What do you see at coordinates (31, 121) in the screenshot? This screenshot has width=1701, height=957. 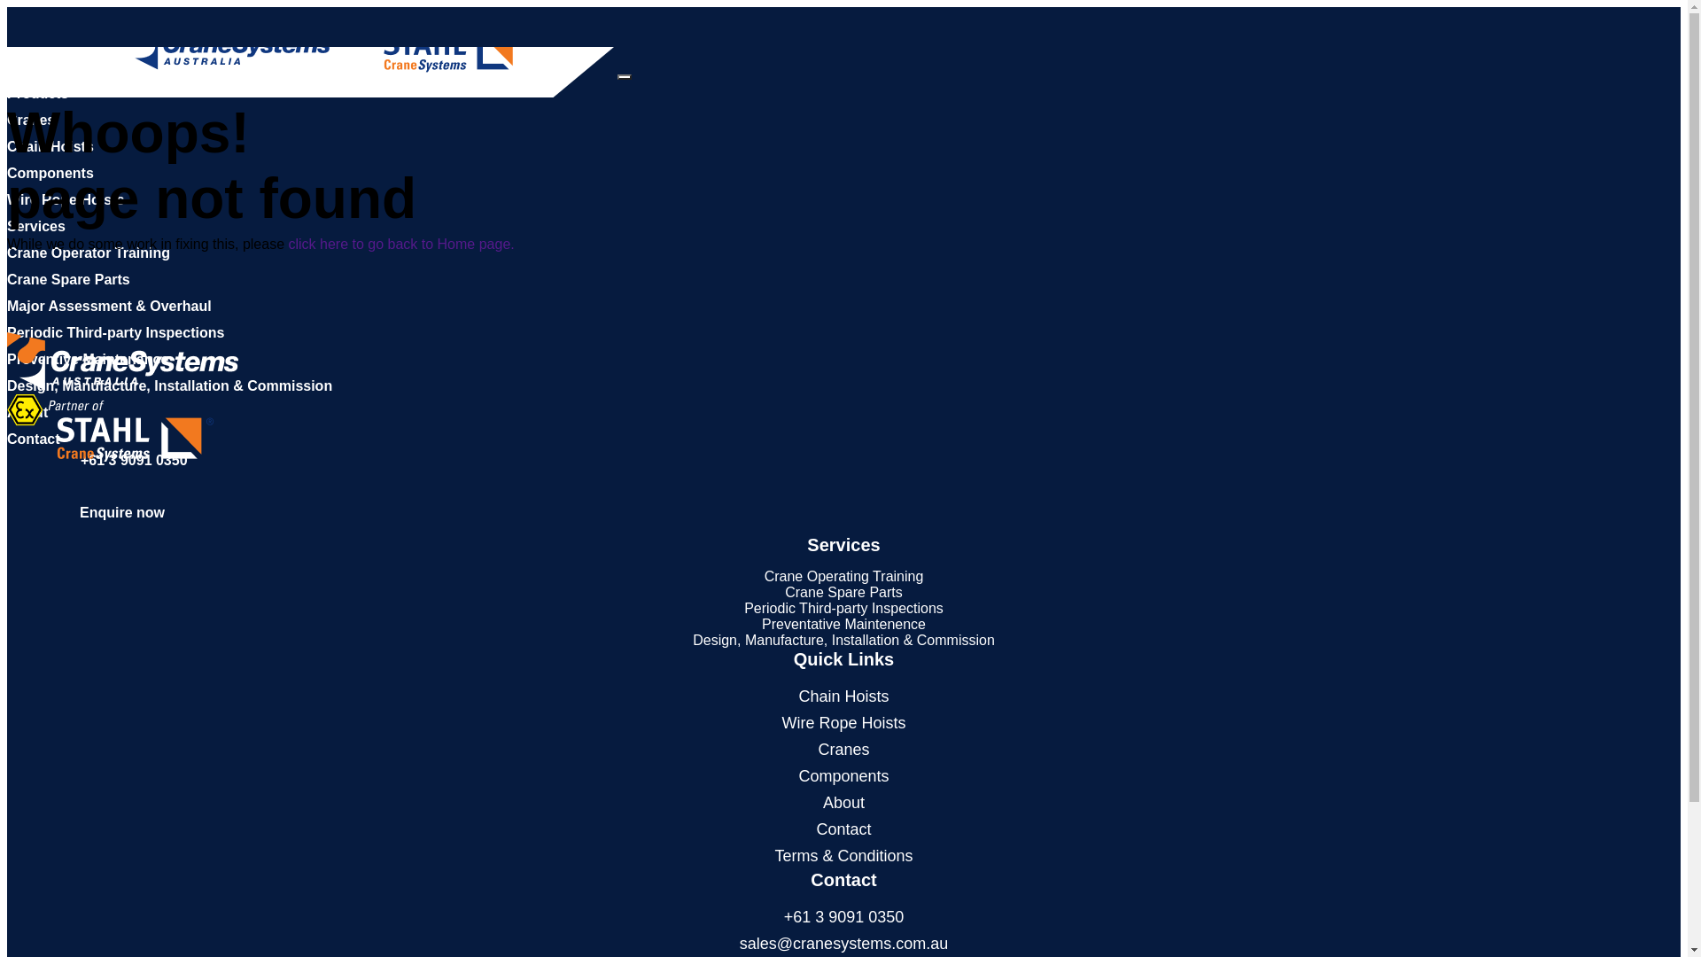 I see `Cranes` at bounding box center [31, 121].